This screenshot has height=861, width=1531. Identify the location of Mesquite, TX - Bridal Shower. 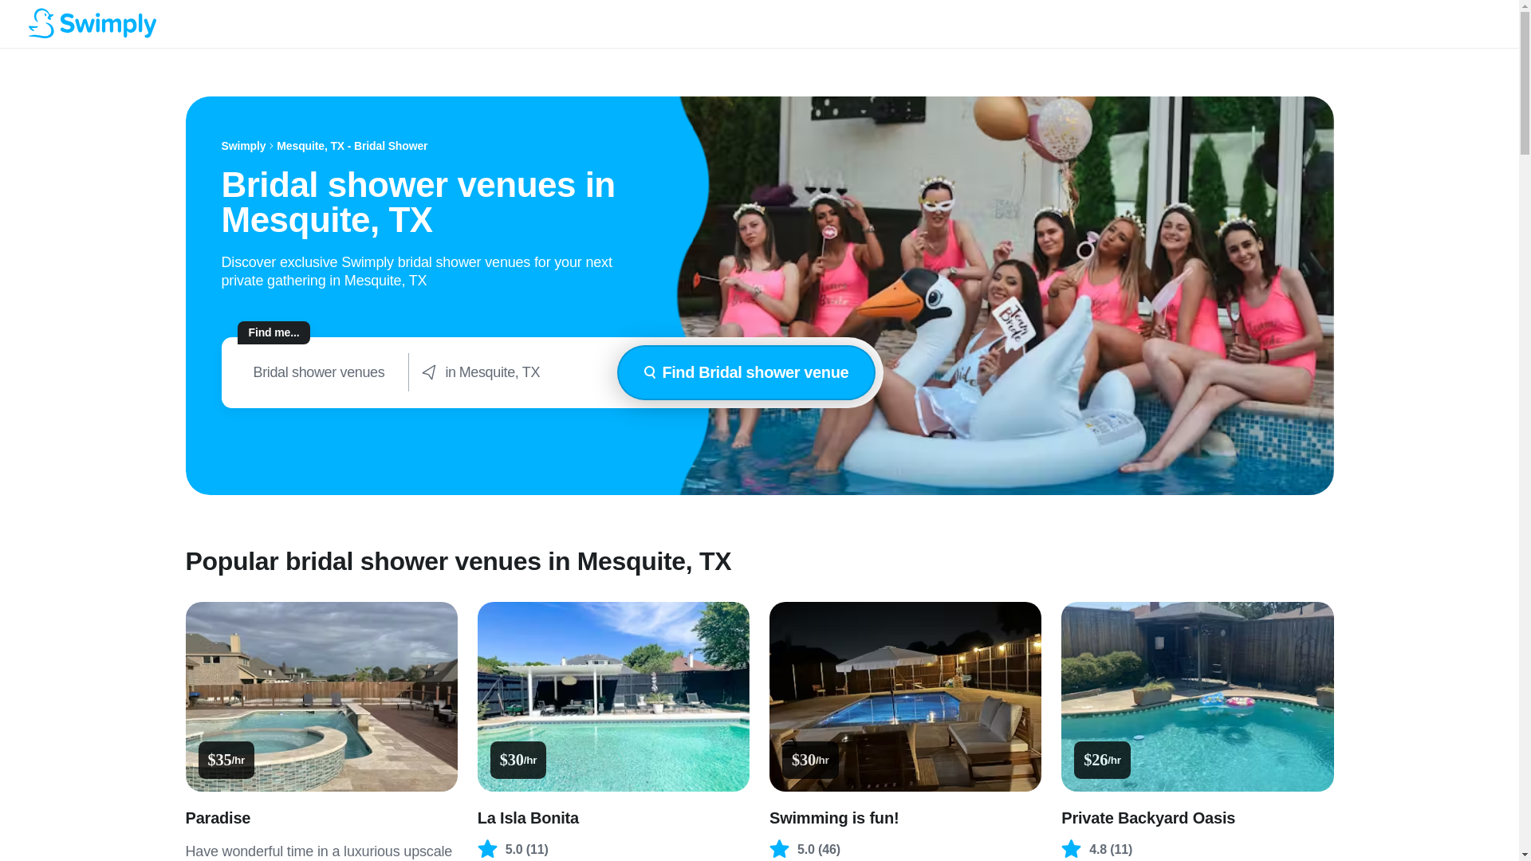
(352, 146).